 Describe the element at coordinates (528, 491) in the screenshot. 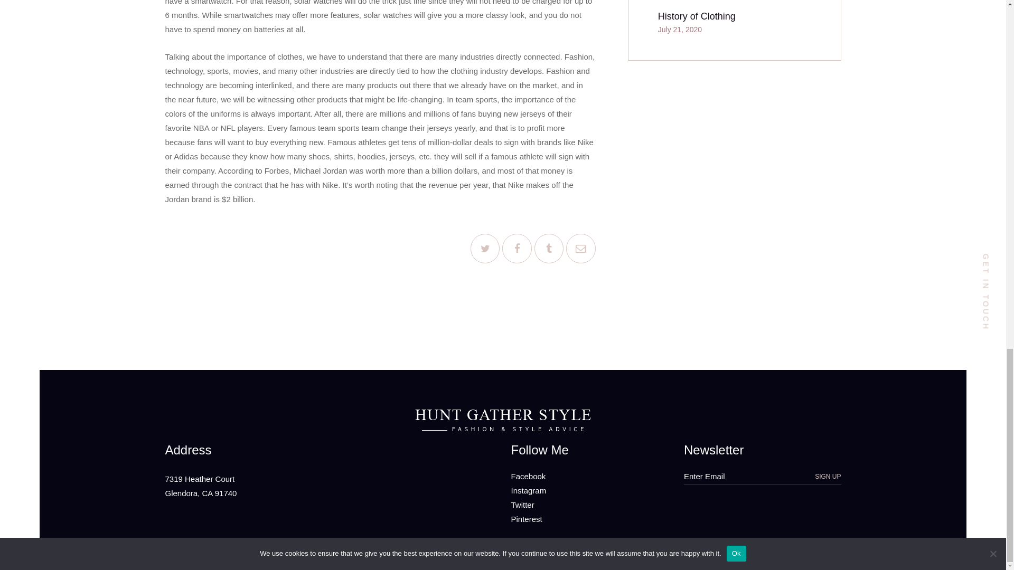

I see `Instagram` at that location.